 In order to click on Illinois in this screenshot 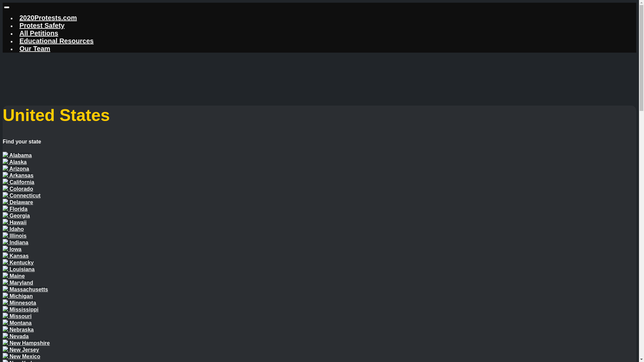, I will do `click(15, 236)`.